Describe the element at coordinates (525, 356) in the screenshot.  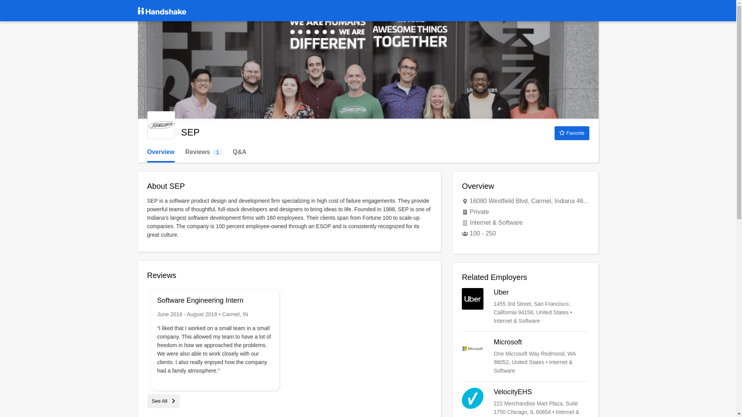
I see `See All` at that location.